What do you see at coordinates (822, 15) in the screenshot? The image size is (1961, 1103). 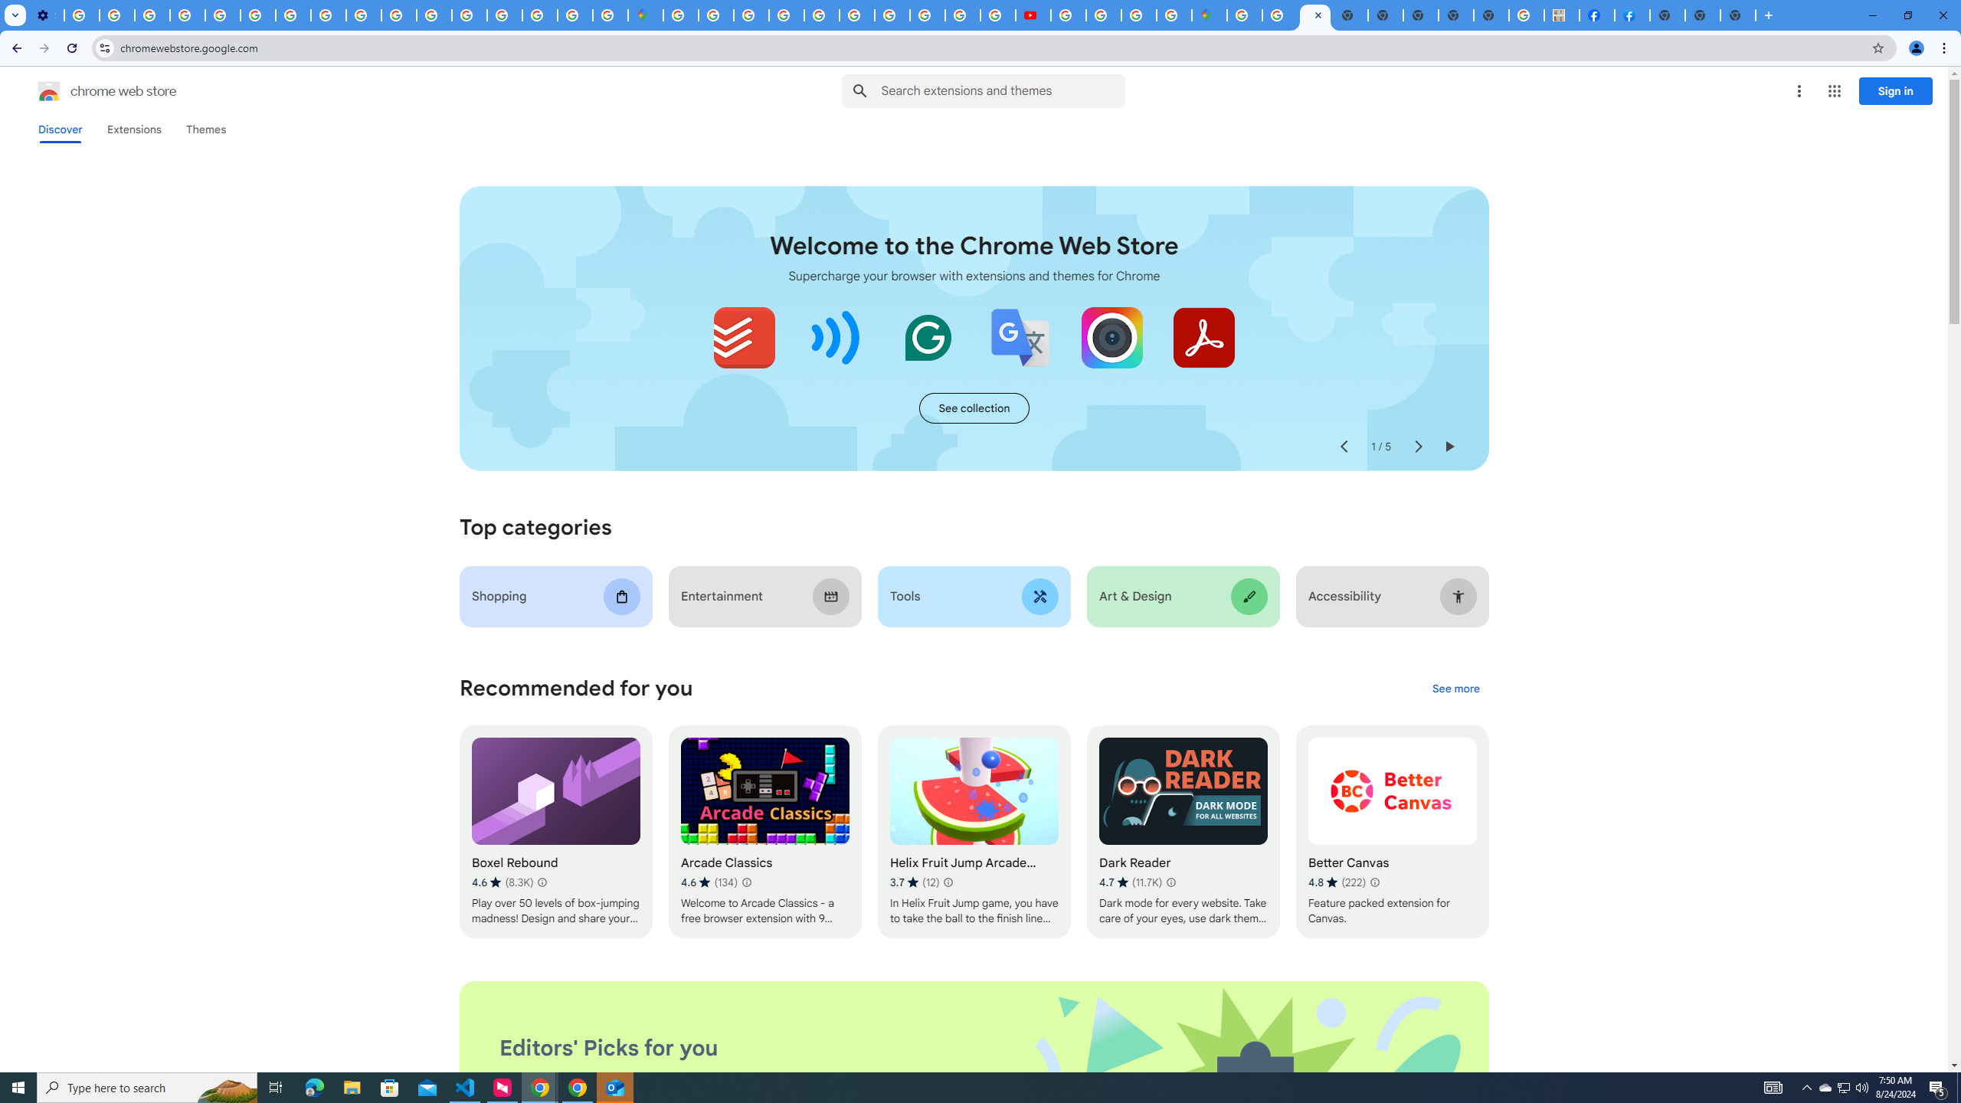 I see `Terms and Conditions` at bounding box center [822, 15].